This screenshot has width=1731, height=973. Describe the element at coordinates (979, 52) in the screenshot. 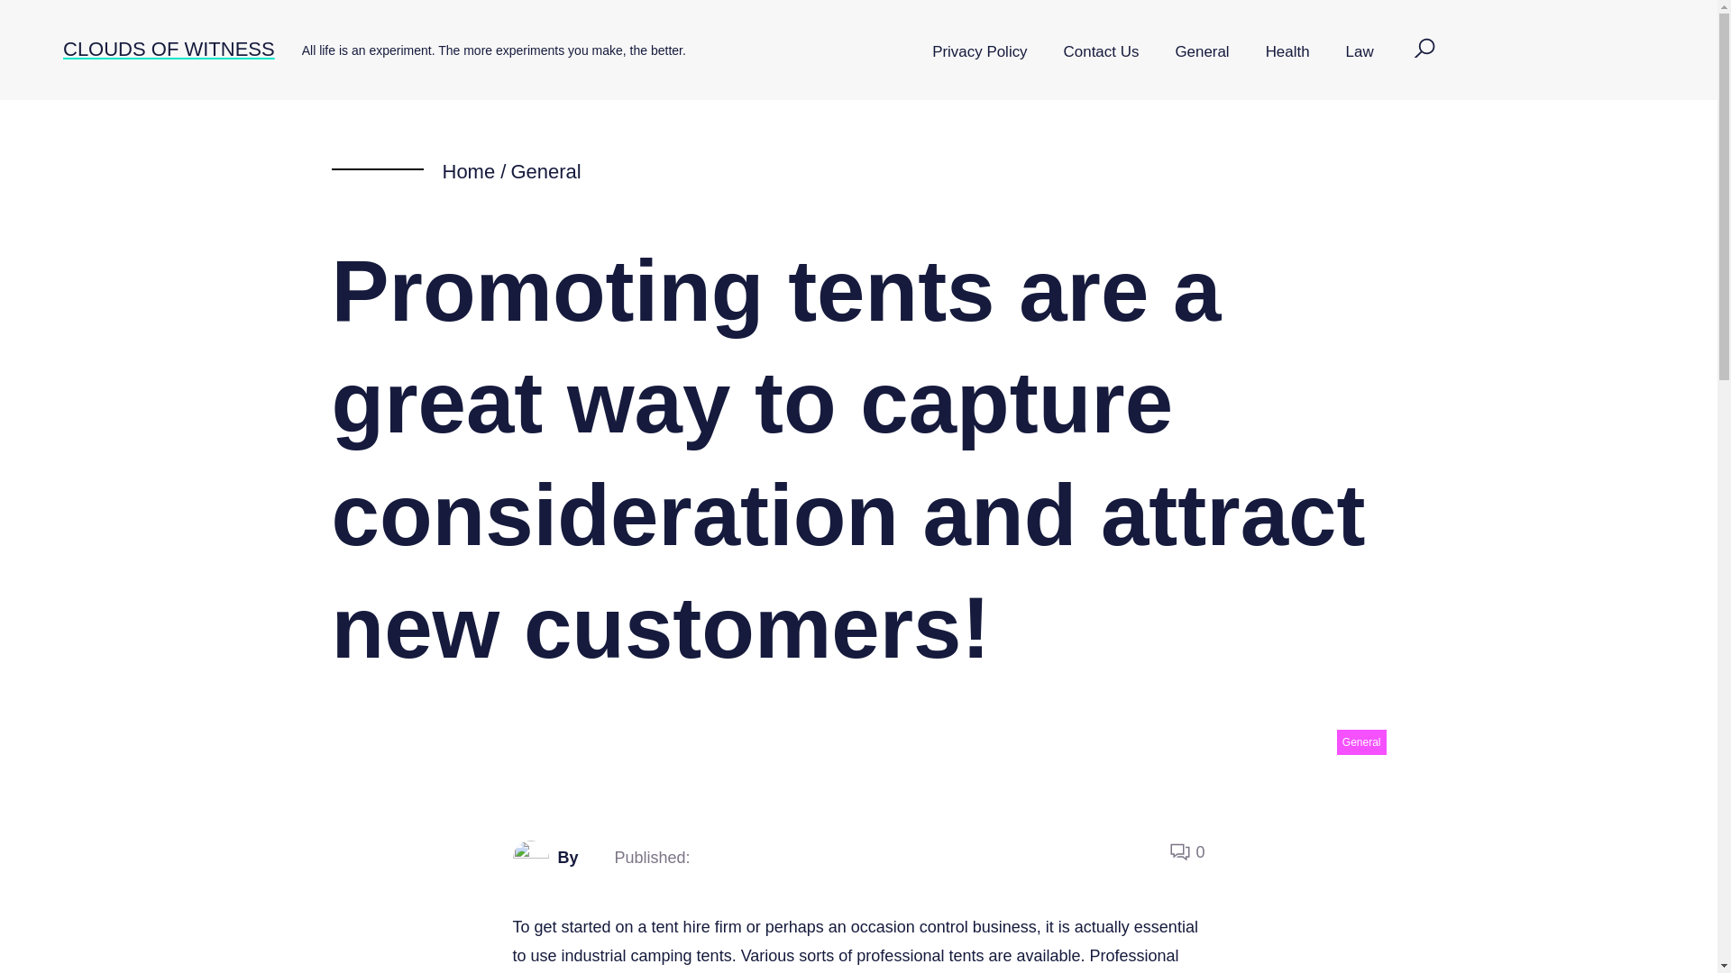

I see `Privacy Policy` at that location.